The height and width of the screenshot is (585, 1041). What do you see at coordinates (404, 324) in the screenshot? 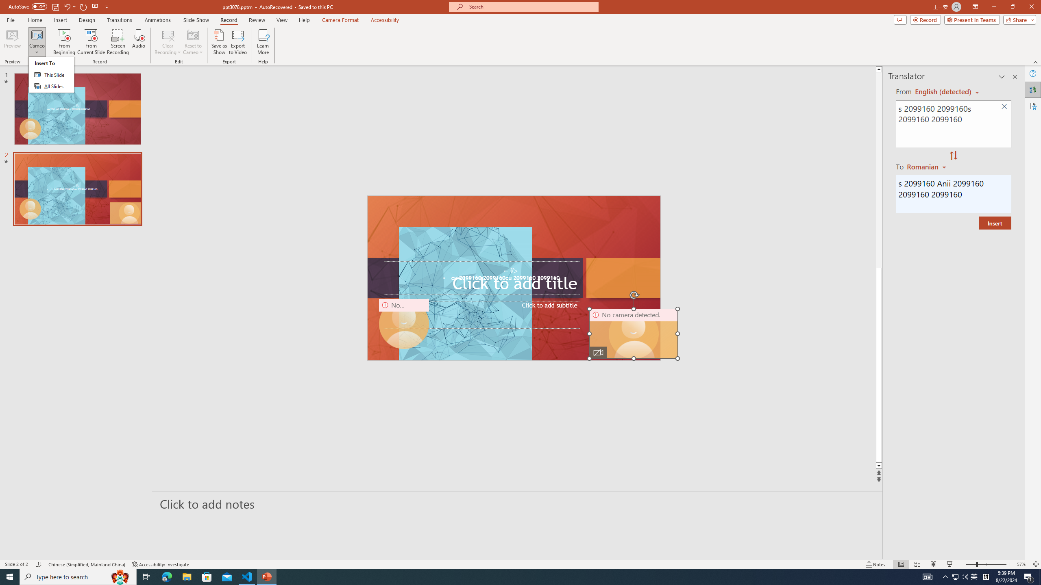
I see `Camera 9, No camera detected.` at bounding box center [404, 324].